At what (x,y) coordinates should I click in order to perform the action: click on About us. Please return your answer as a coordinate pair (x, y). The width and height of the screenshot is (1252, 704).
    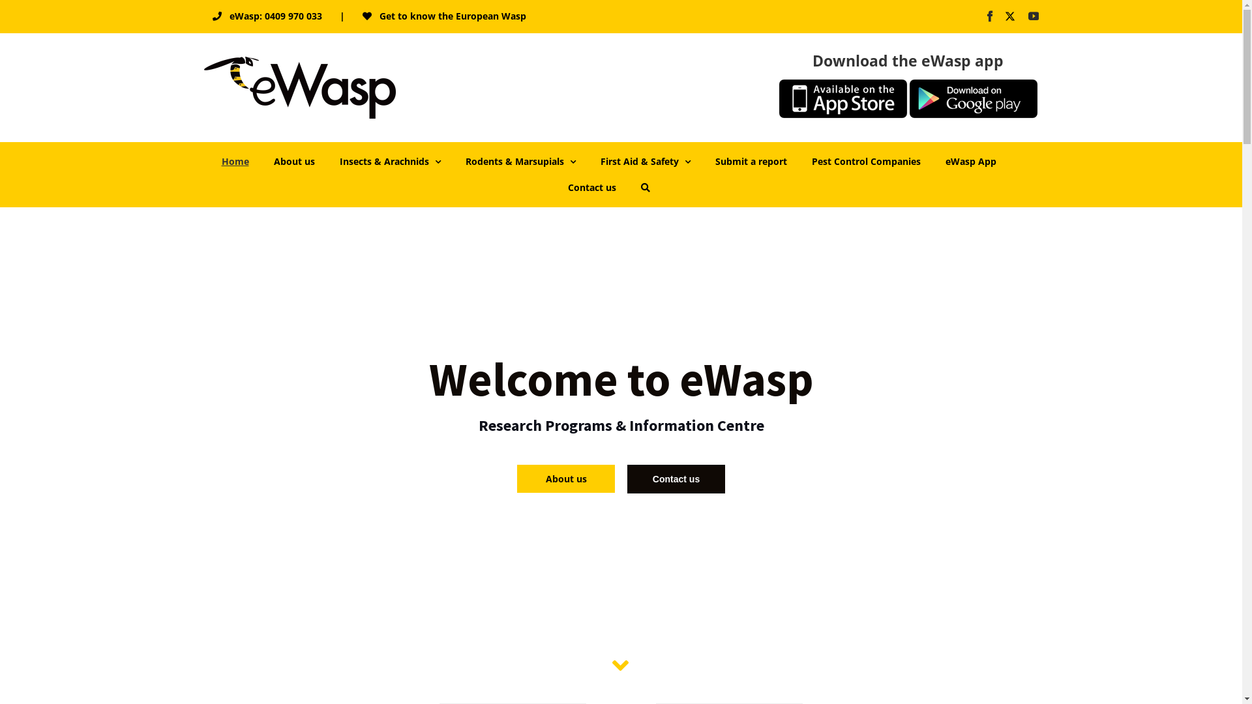
    Looking at the image, I should click on (566, 478).